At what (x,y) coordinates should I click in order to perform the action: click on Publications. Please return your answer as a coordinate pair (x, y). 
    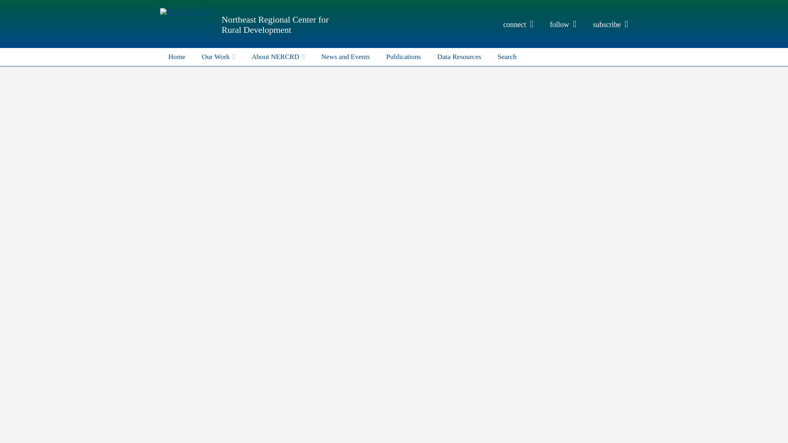
    Looking at the image, I should click on (404, 56).